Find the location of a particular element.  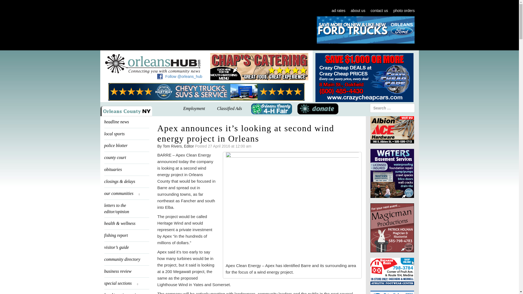

ad rates is located at coordinates (338, 11).